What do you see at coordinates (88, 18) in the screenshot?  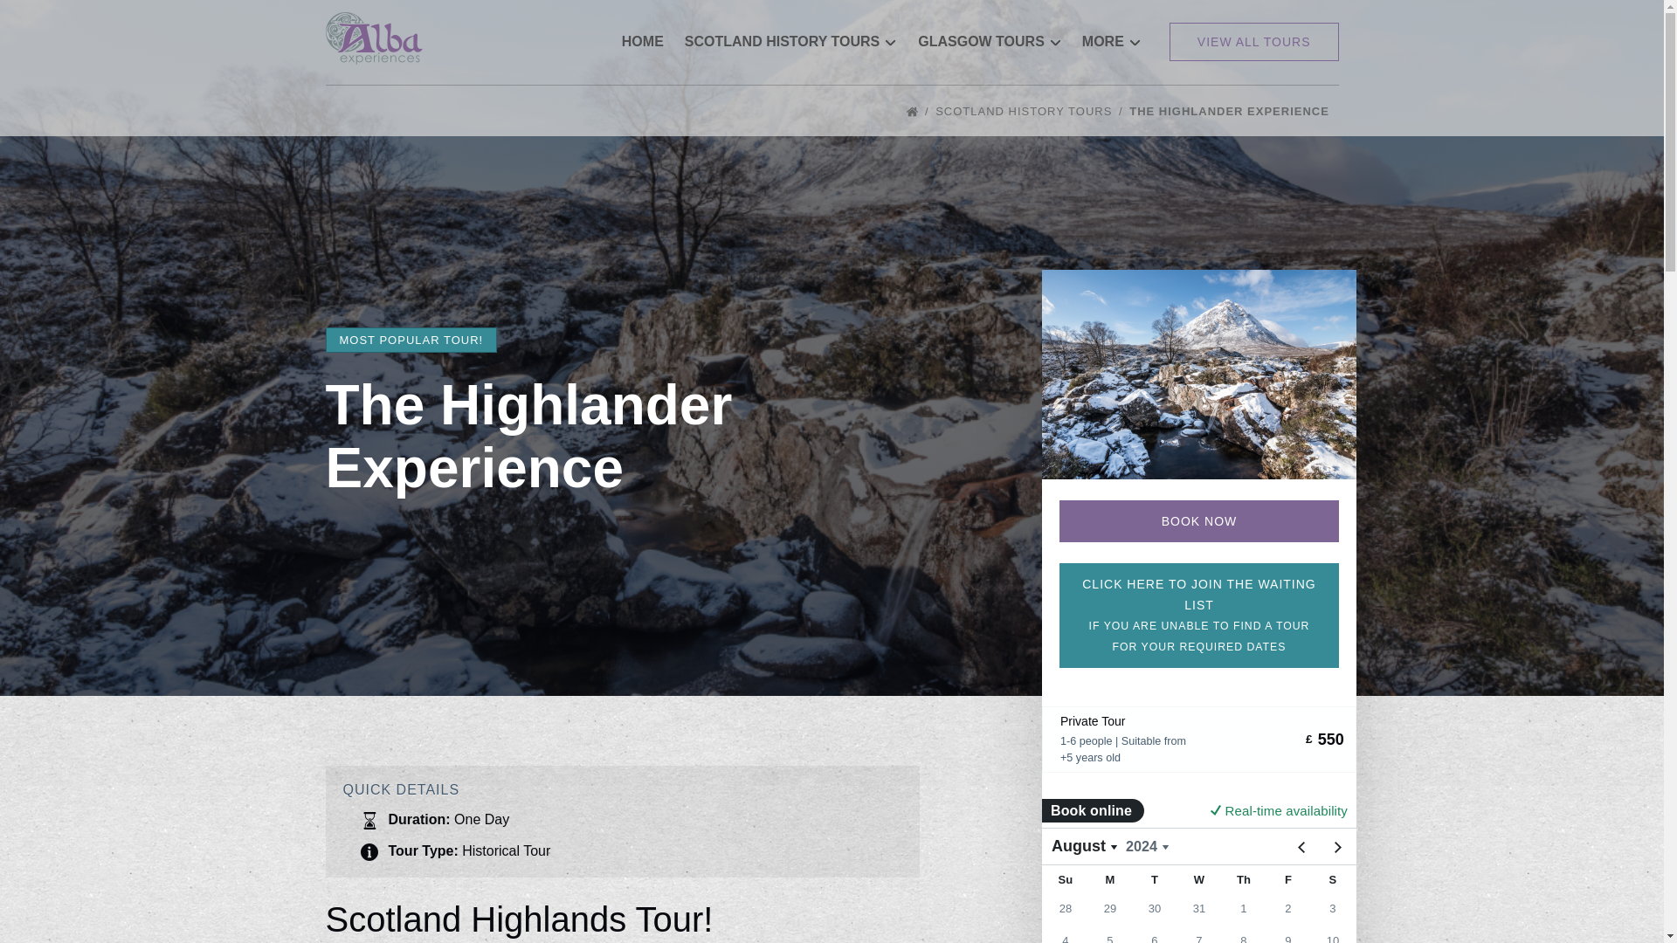 I see `Skip to primary navigation` at bounding box center [88, 18].